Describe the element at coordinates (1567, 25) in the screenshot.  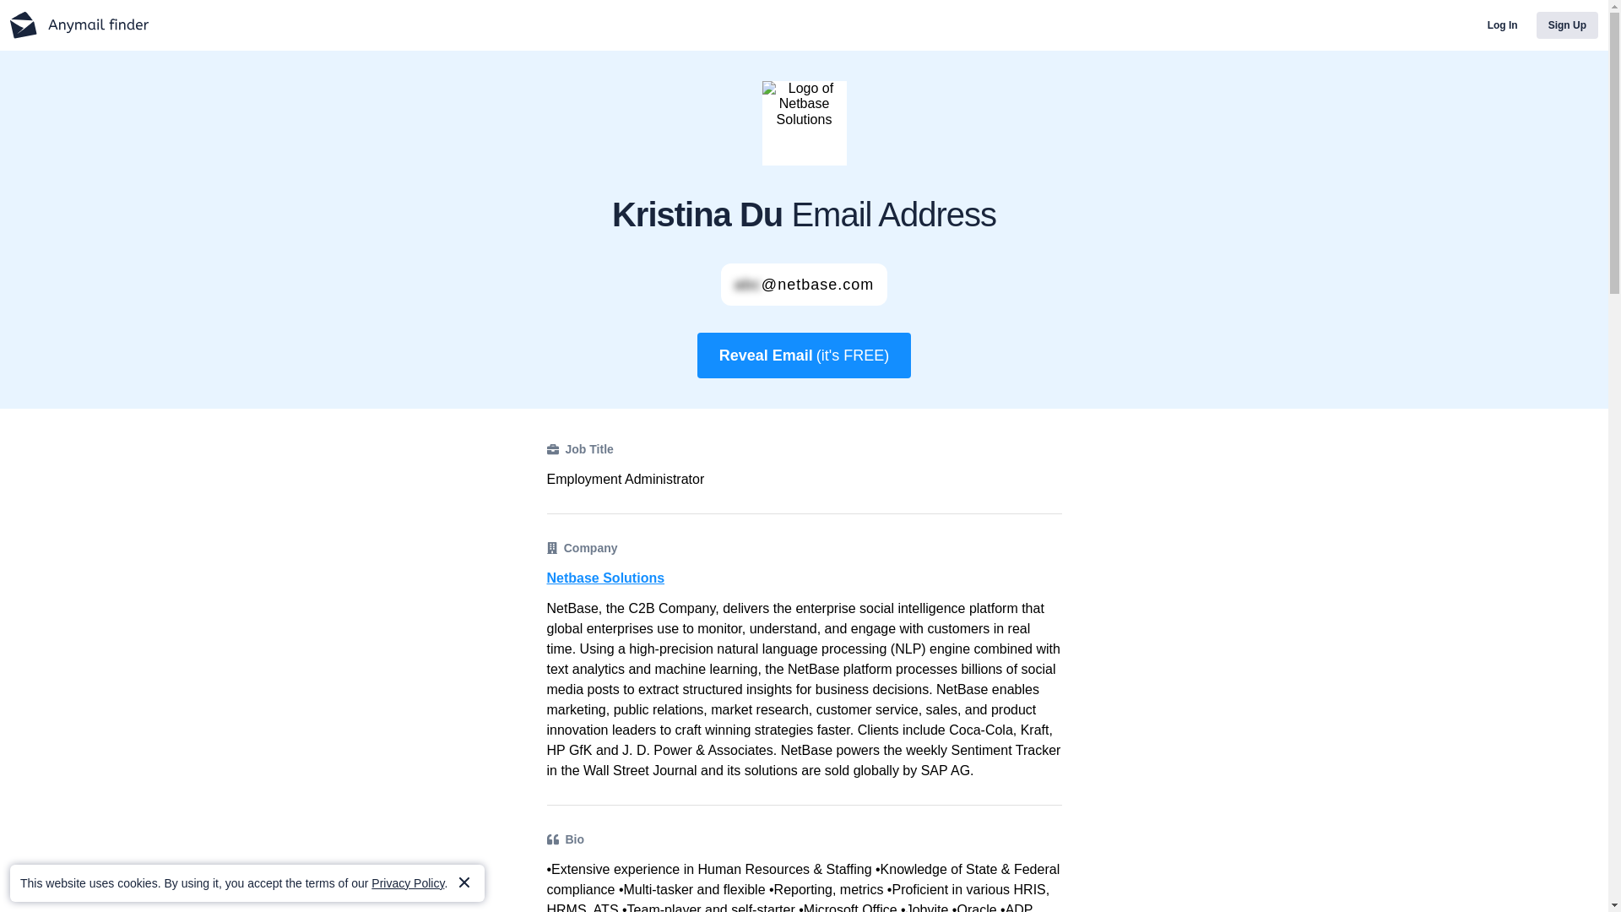
I see `Sign Up` at that location.